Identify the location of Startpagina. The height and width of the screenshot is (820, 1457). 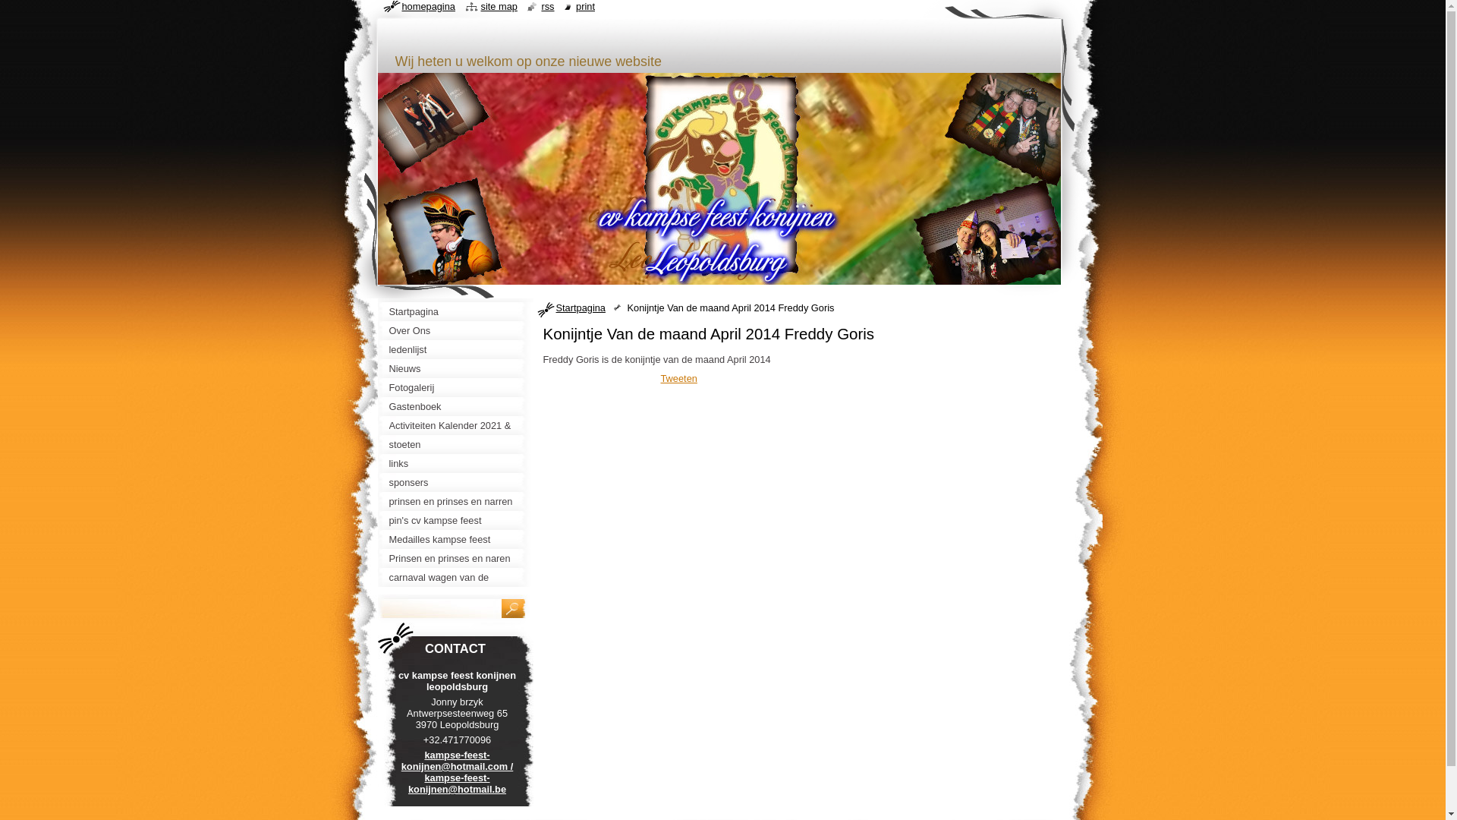
(584, 308).